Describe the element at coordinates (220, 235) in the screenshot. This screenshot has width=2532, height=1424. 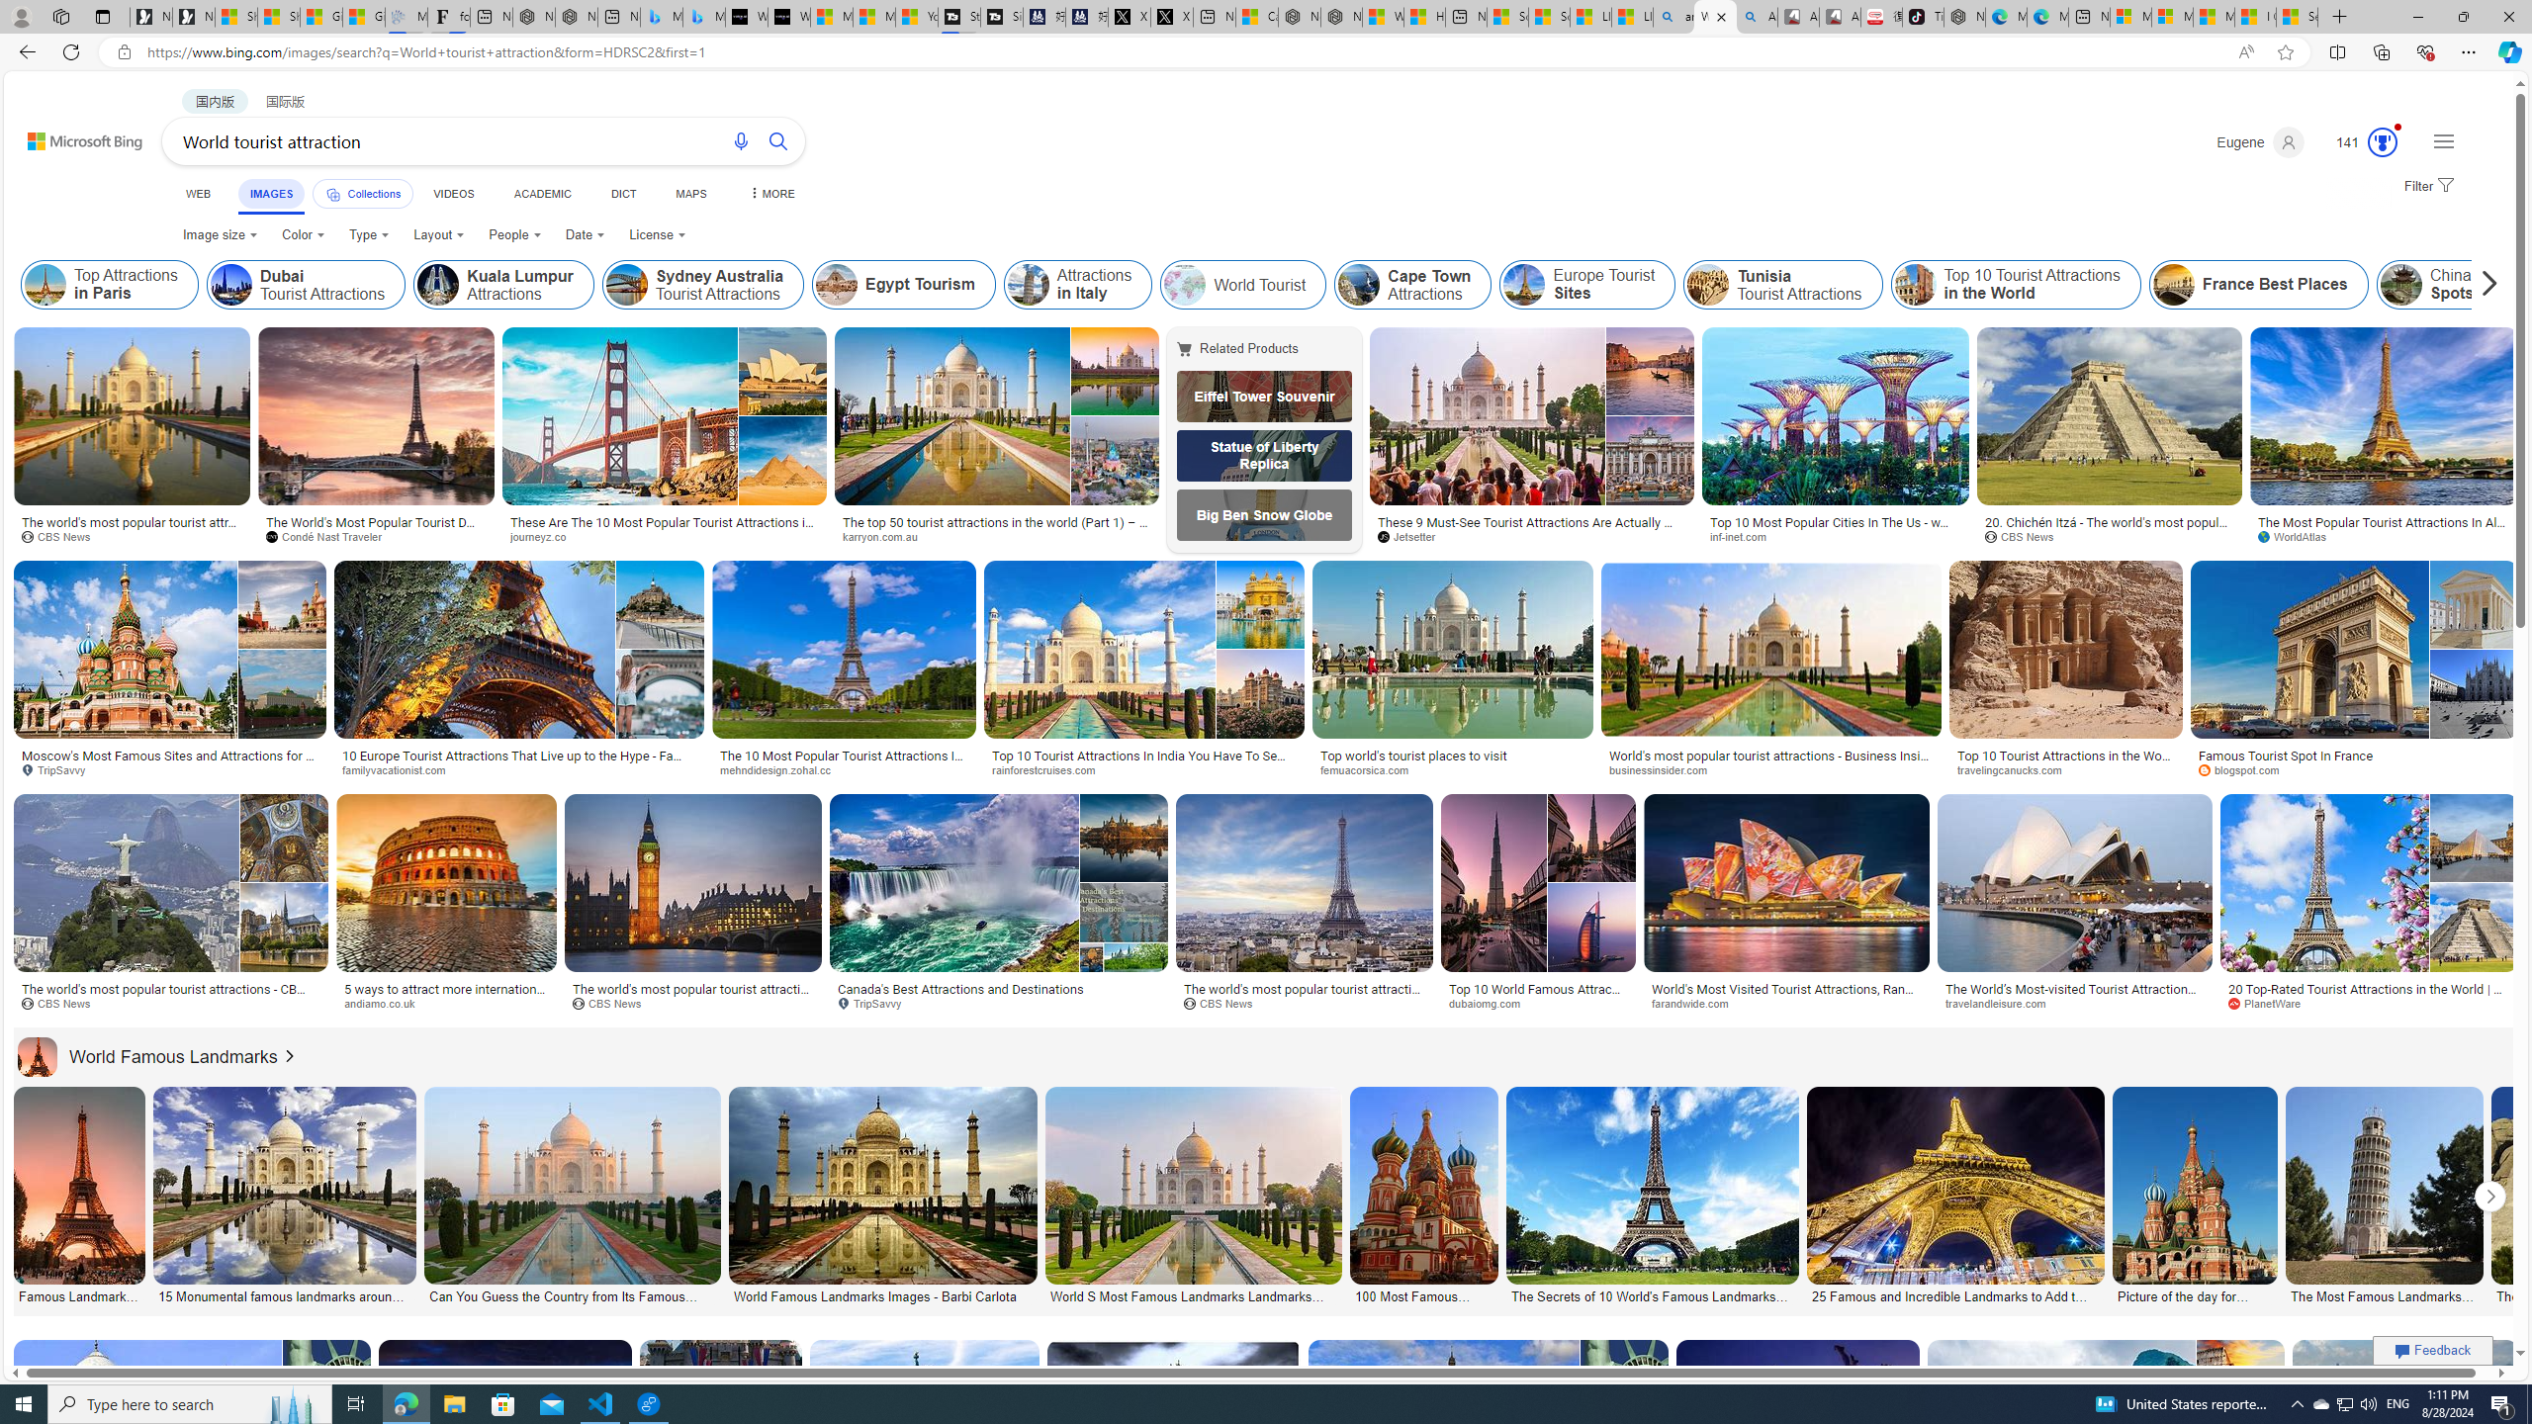
I see `Image size` at that location.